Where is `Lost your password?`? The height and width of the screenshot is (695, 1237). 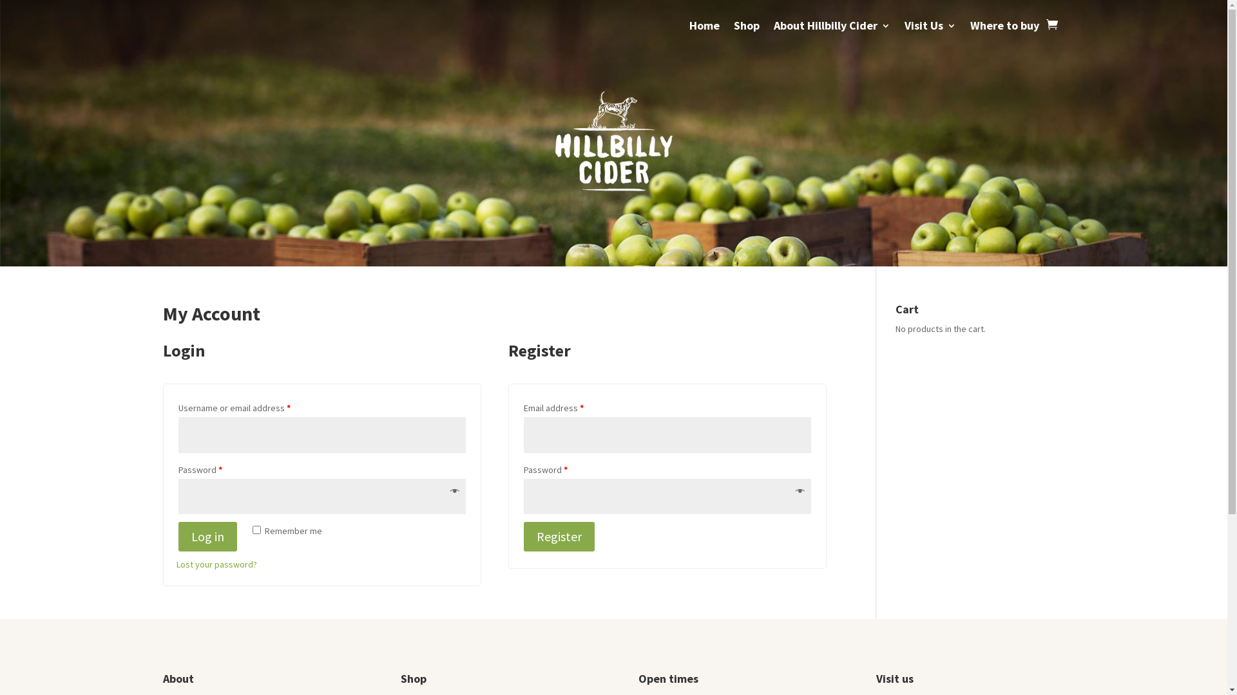 Lost your password? is located at coordinates (216, 564).